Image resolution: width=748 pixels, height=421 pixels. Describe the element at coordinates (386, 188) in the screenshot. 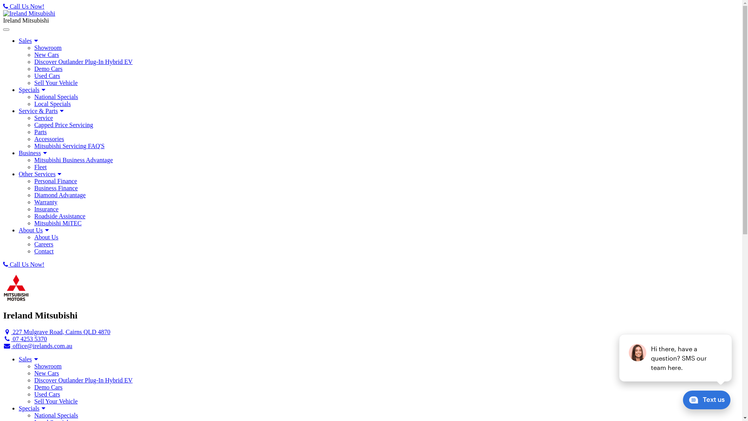

I see `Business Finance` at that location.